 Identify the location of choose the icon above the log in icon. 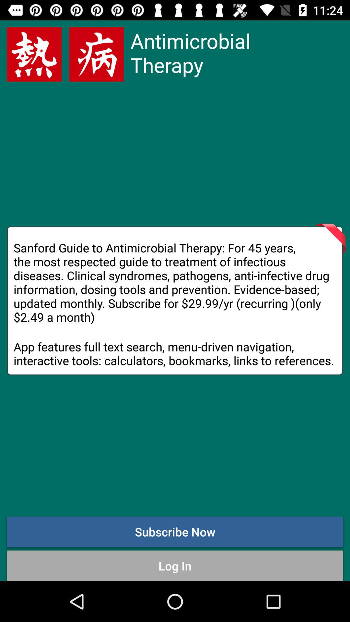
(175, 532).